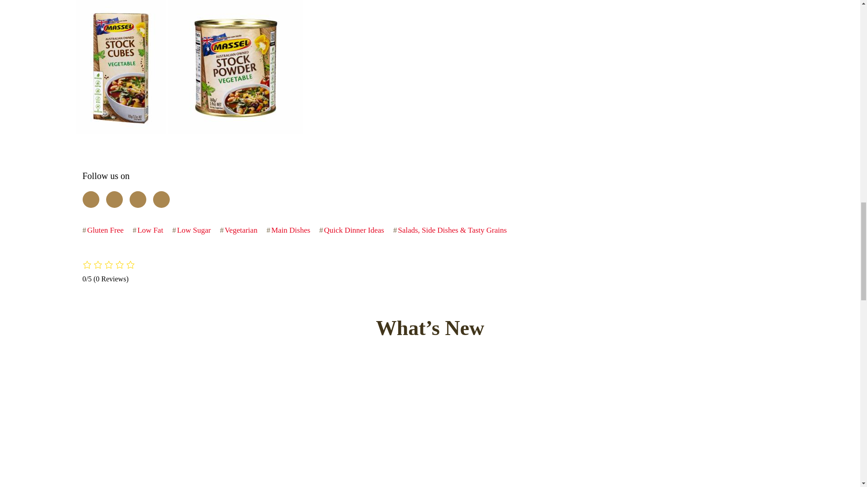 Image resolution: width=867 pixels, height=487 pixels. Describe the element at coordinates (291, 230) in the screenshot. I see `Main Dishes` at that location.